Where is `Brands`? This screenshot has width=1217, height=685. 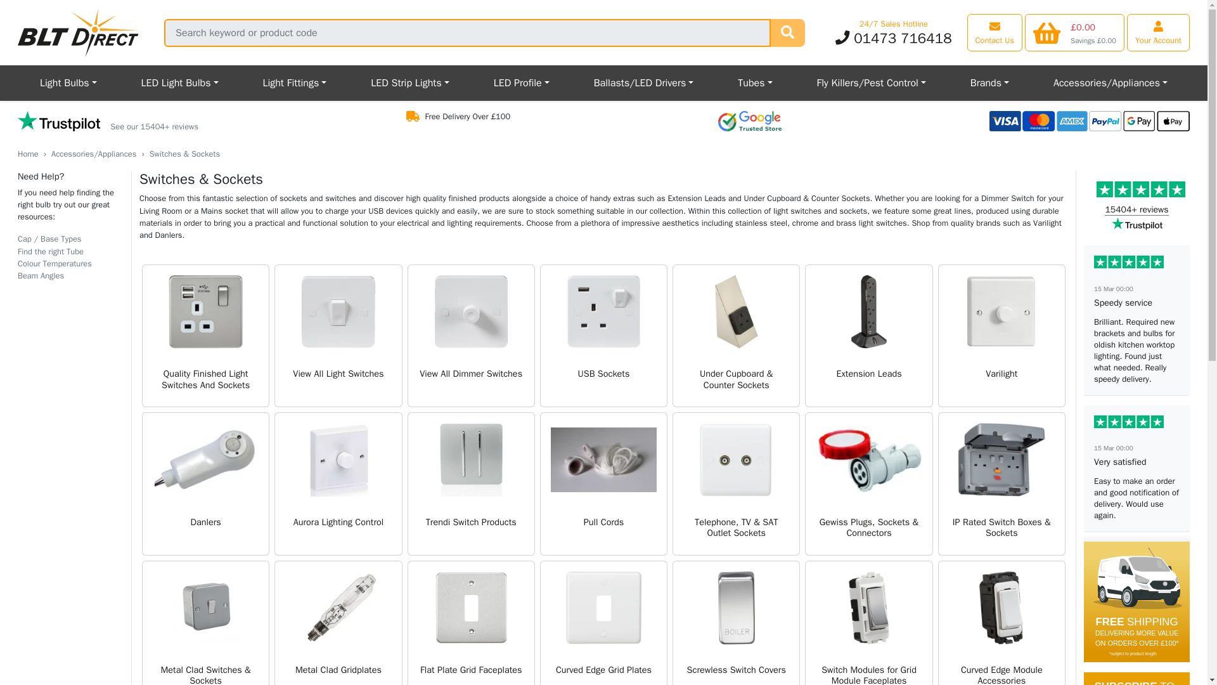 Brands is located at coordinates (989, 83).